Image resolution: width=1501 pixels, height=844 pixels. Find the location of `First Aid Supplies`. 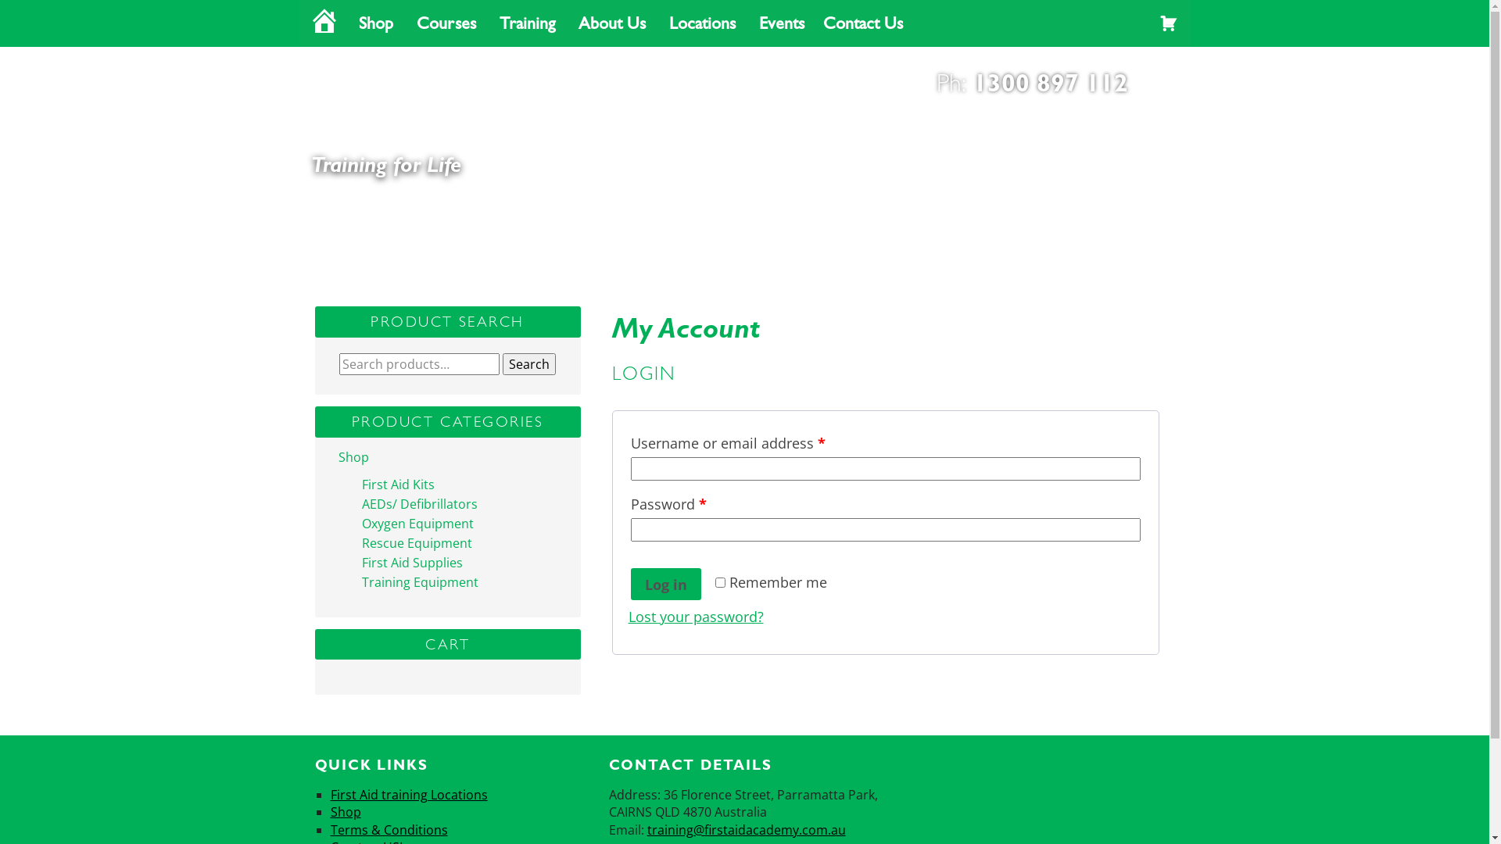

First Aid Supplies is located at coordinates (411, 562).